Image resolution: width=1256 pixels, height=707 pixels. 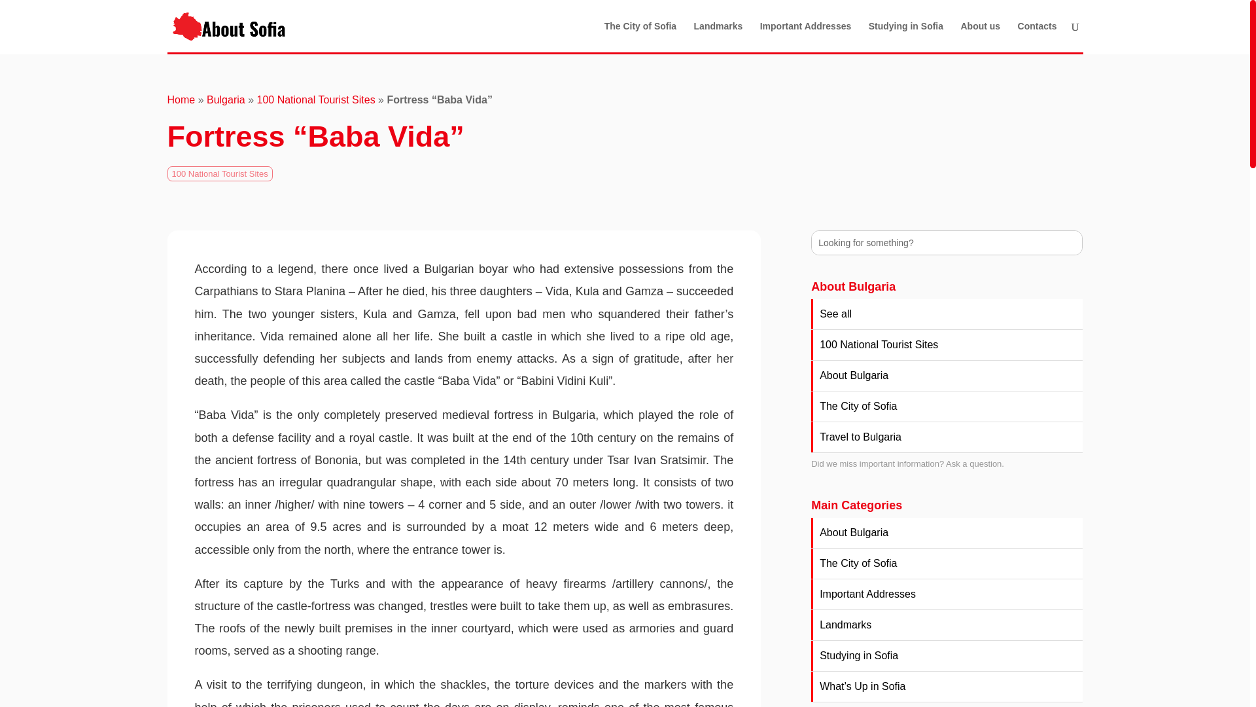 What do you see at coordinates (181, 100) in the screenshot?
I see `Home` at bounding box center [181, 100].